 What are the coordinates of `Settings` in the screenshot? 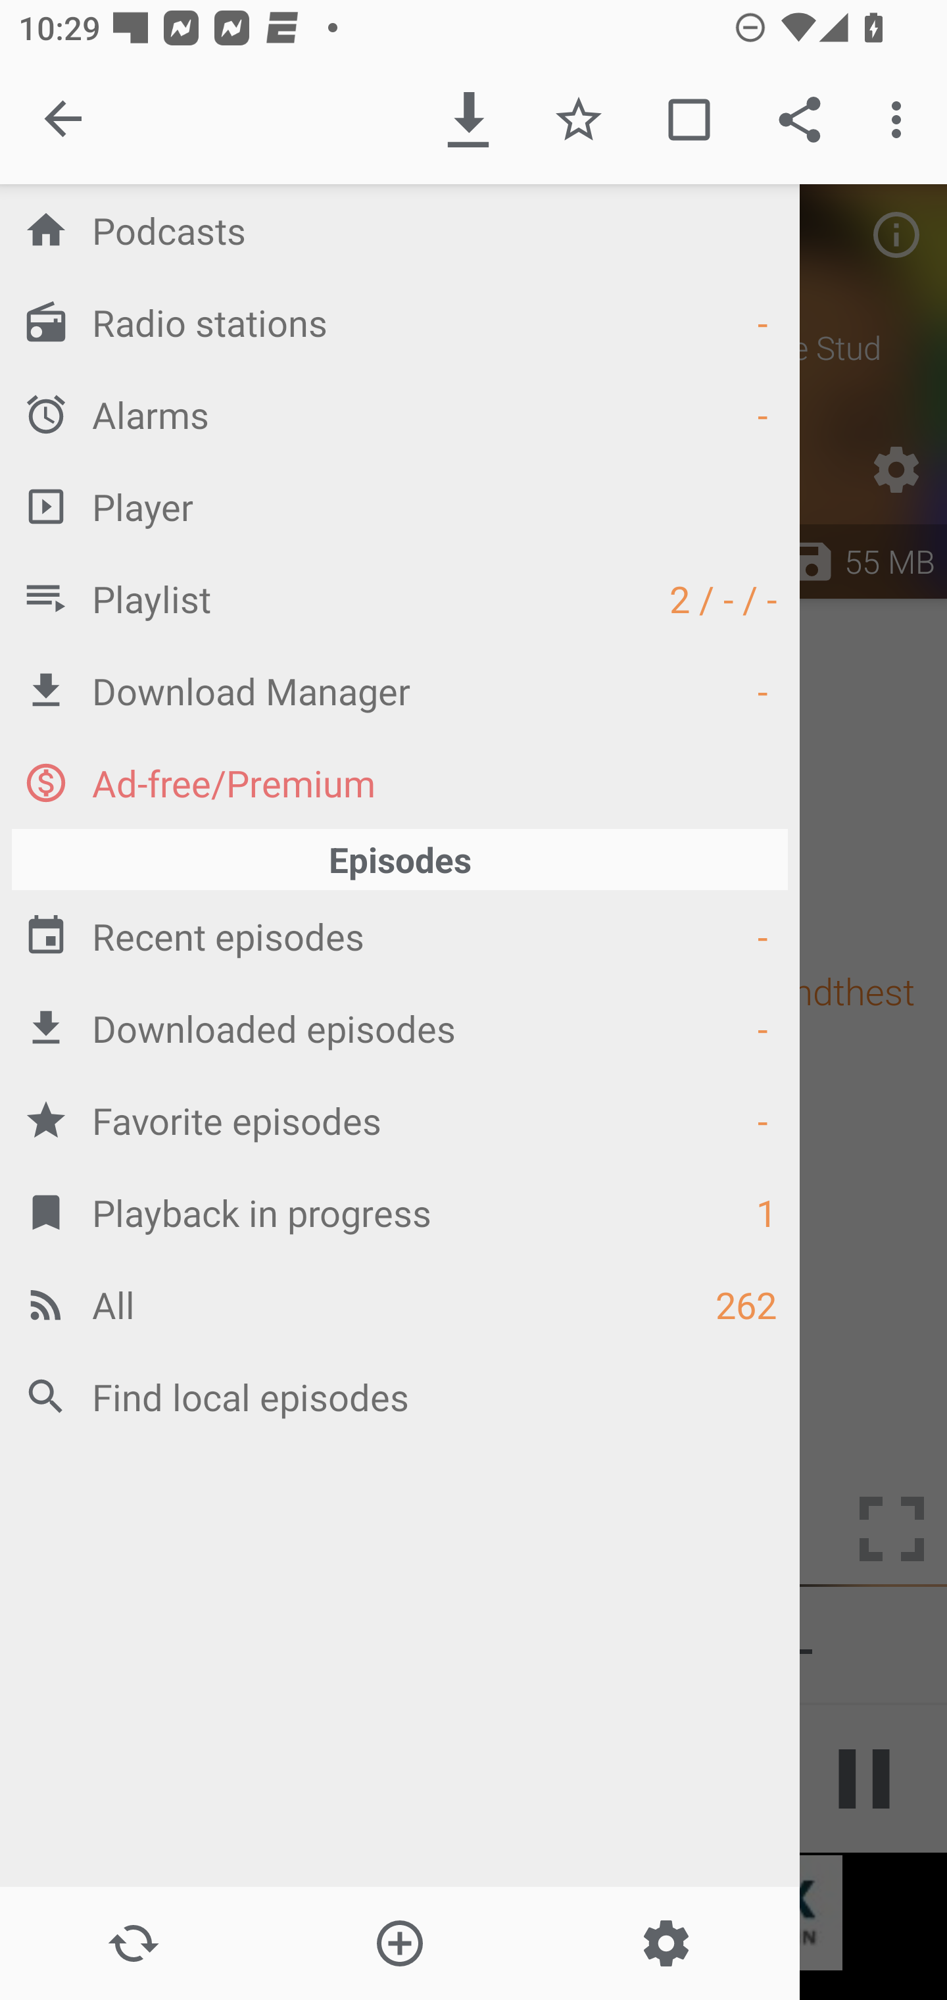 It's located at (666, 1943).